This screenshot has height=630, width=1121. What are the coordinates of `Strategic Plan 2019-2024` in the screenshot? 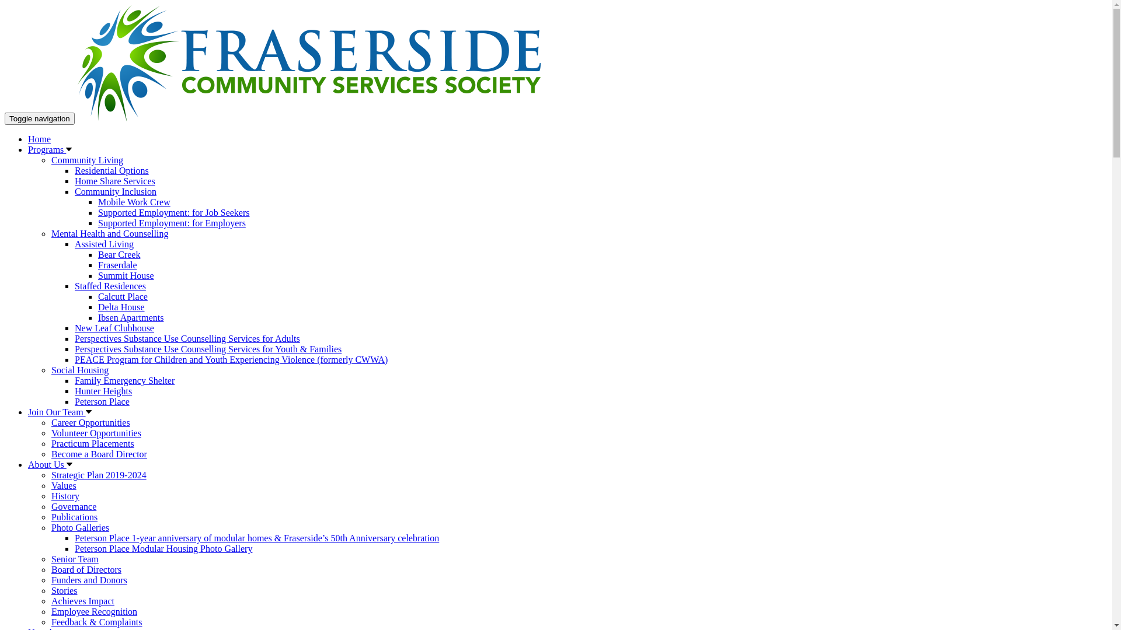 It's located at (99, 475).